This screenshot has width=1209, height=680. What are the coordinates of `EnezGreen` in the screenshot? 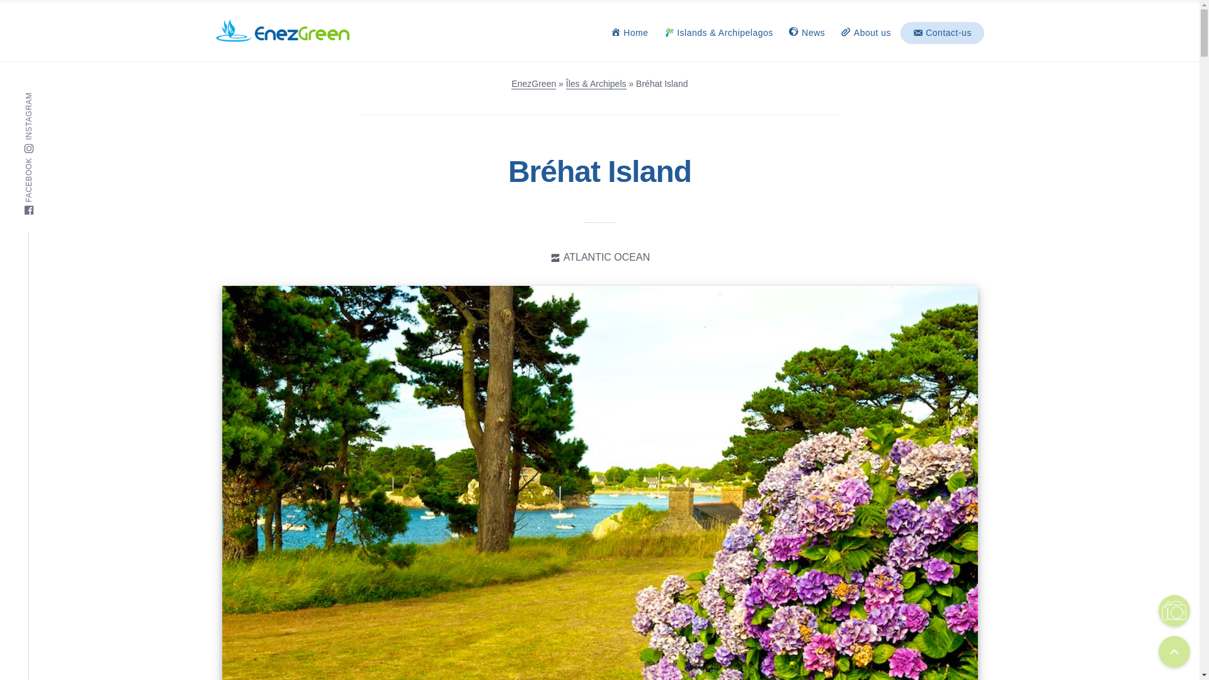 It's located at (257, 53).